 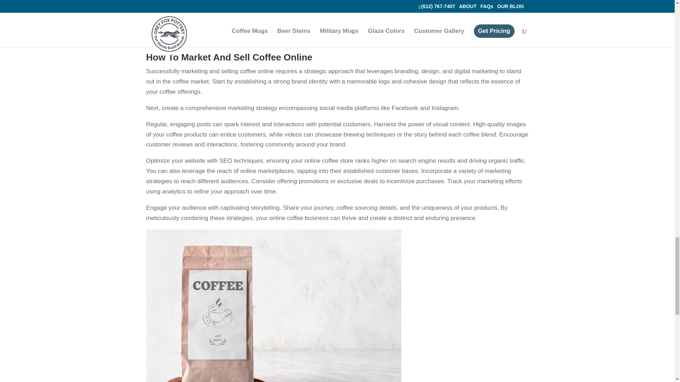 I want to click on custom-branded stoneware mugs, so click(x=416, y=10).